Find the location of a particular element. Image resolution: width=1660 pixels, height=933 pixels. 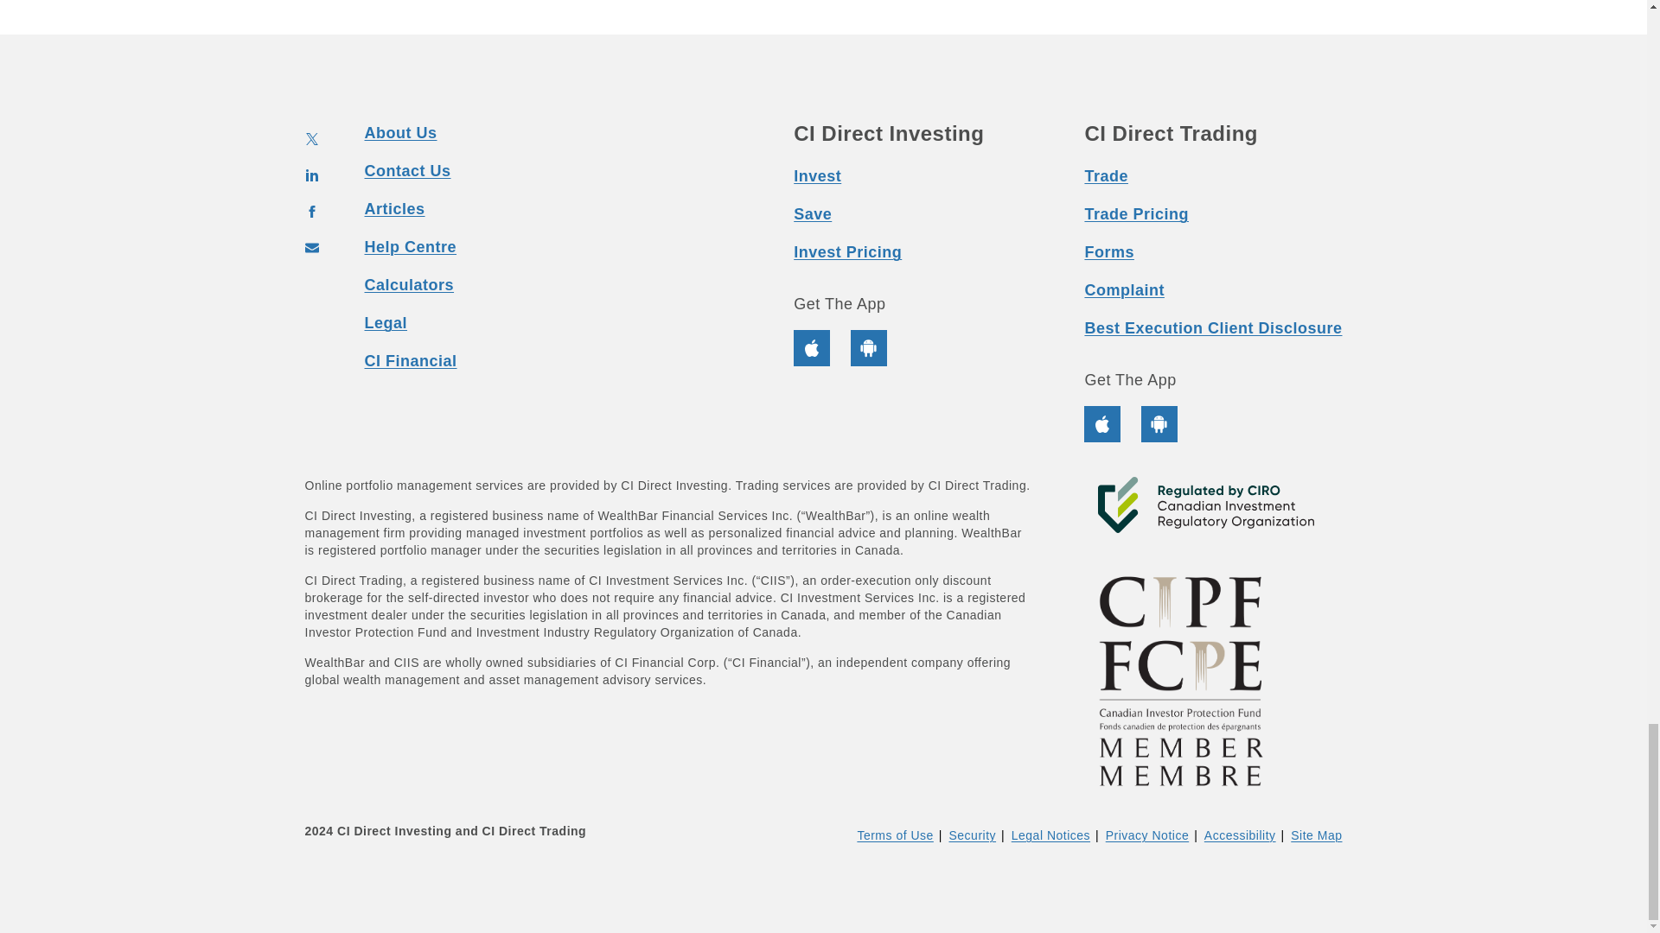

About Us is located at coordinates (401, 133).